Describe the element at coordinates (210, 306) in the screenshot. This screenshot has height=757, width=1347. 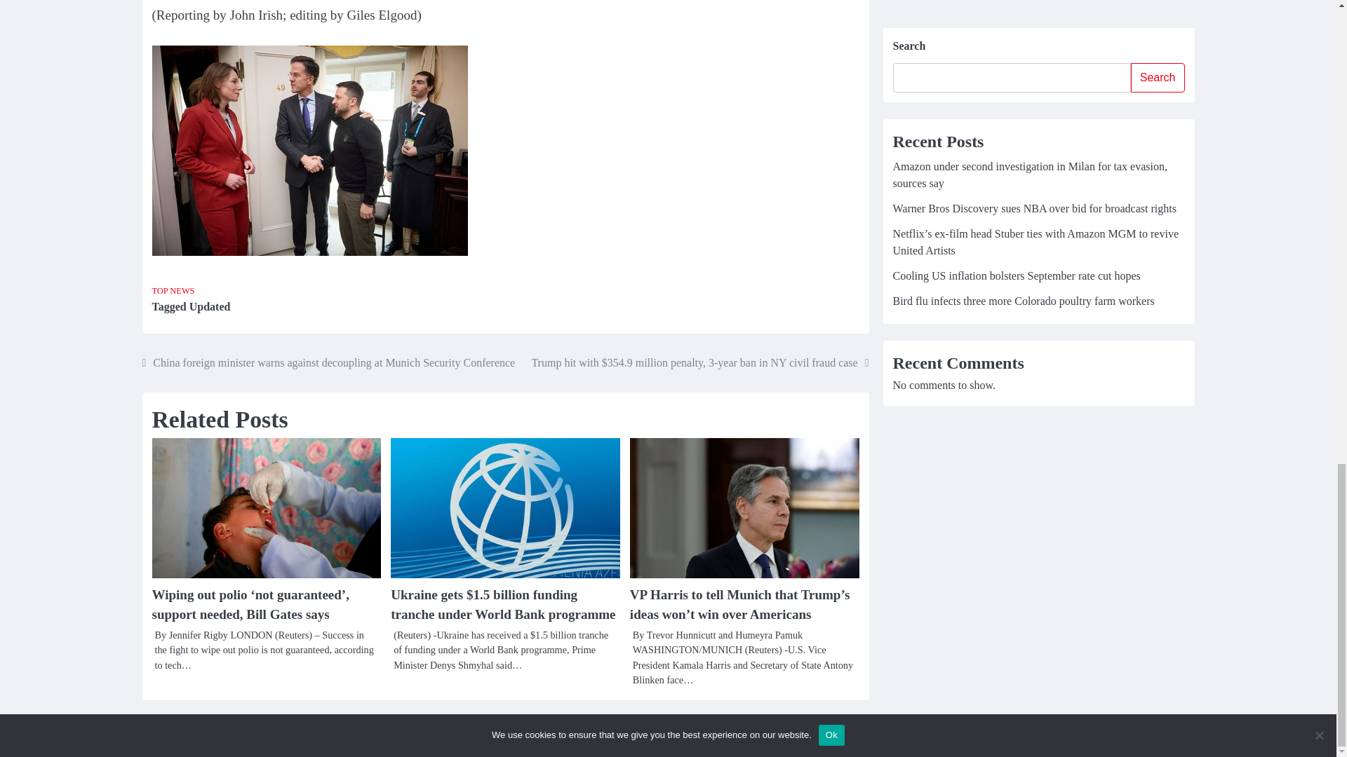
I see `Updated` at that location.